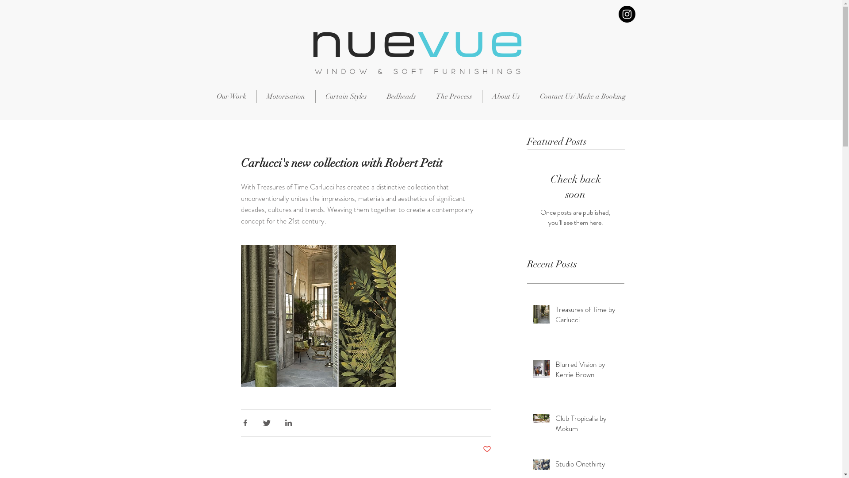  What do you see at coordinates (420, 71) in the screenshot?
I see `WINDOW & SOFT FURNISHINGS` at bounding box center [420, 71].